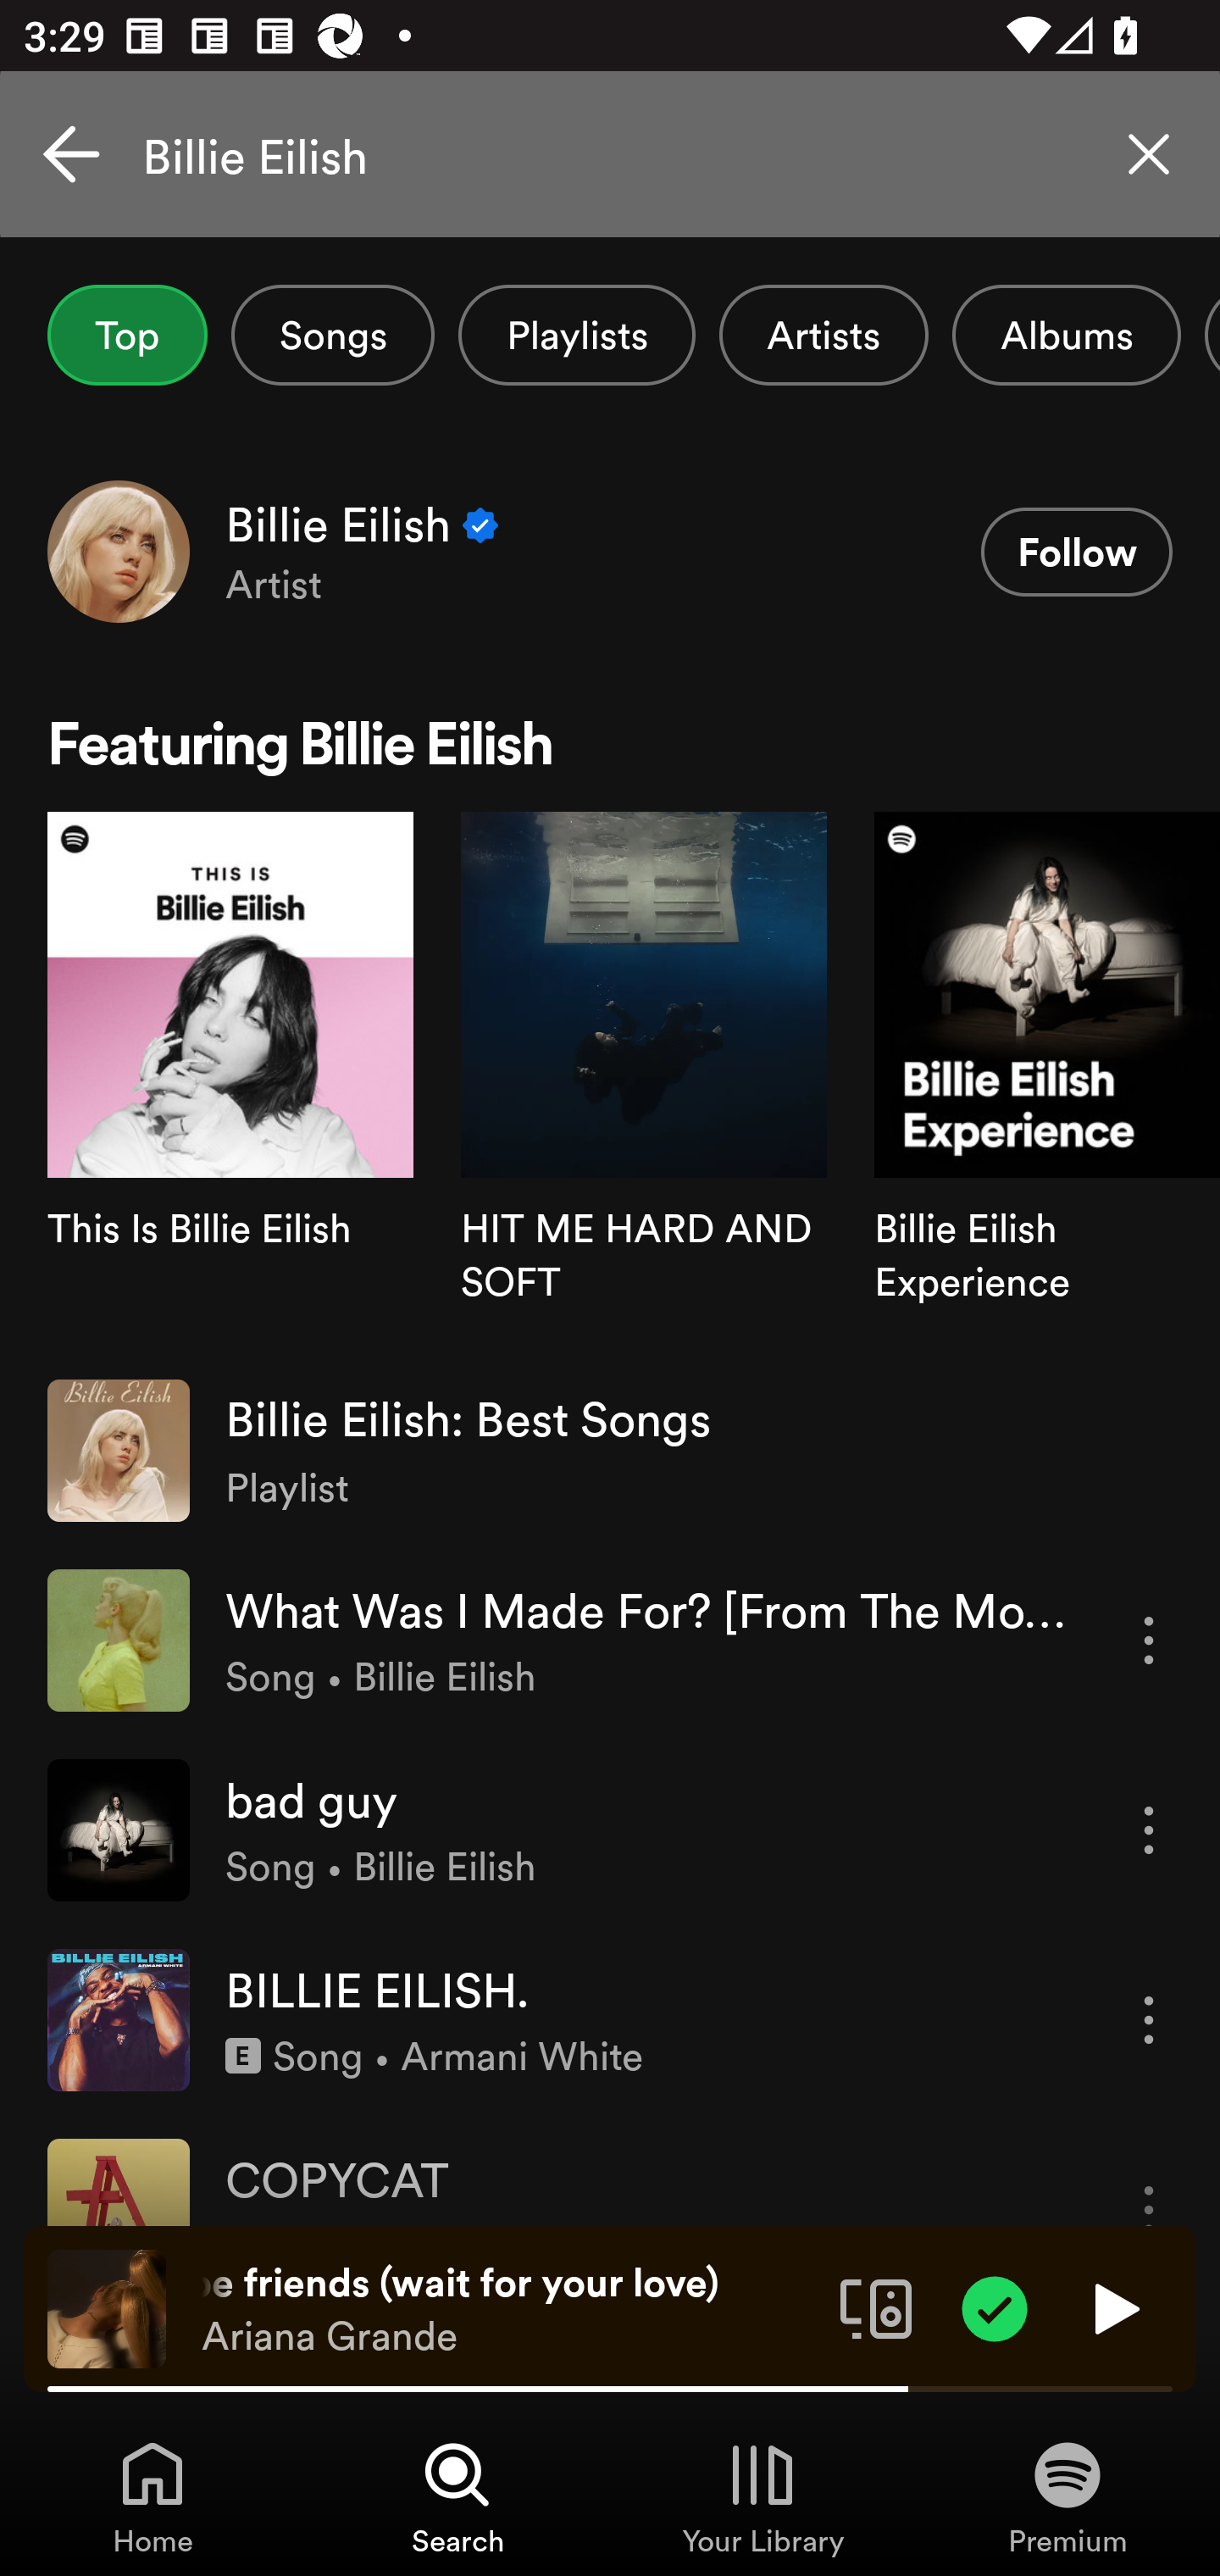  What do you see at coordinates (1149, 154) in the screenshot?
I see `Clear search query` at bounding box center [1149, 154].